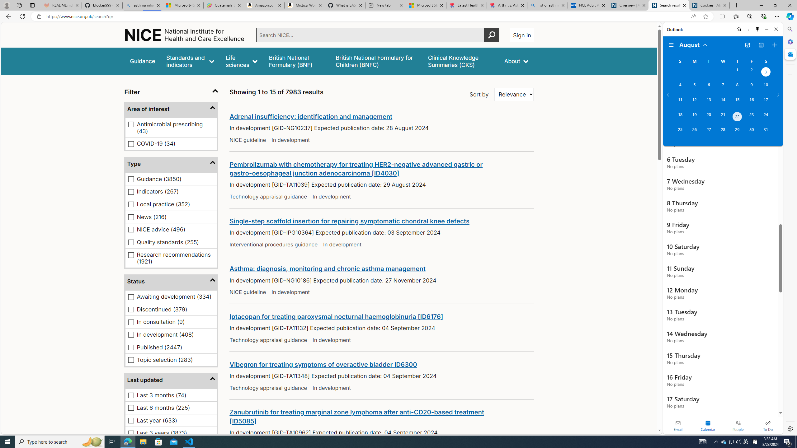 Image resolution: width=797 pixels, height=448 pixels. What do you see at coordinates (752, 72) in the screenshot?
I see `Friday, August 2, 2024. ` at bounding box center [752, 72].